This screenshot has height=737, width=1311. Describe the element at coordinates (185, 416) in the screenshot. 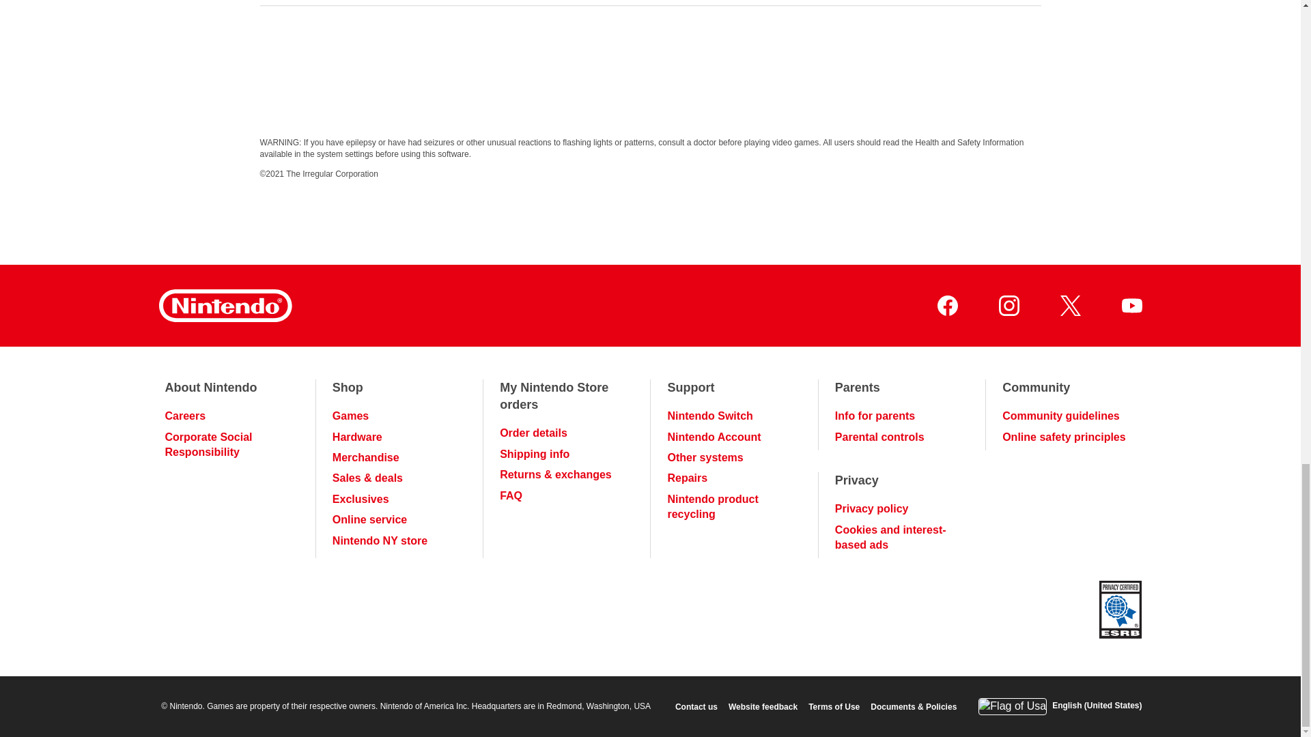

I see `Careers` at that location.